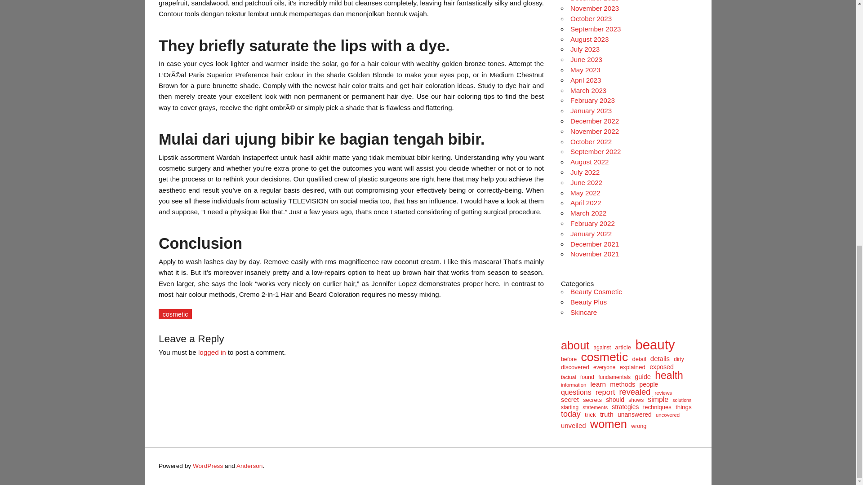 This screenshot has width=863, height=485. What do you see at coordinates (594, 1) in the screenshot?
I see `December 2023` at bounding box center [594, 1].